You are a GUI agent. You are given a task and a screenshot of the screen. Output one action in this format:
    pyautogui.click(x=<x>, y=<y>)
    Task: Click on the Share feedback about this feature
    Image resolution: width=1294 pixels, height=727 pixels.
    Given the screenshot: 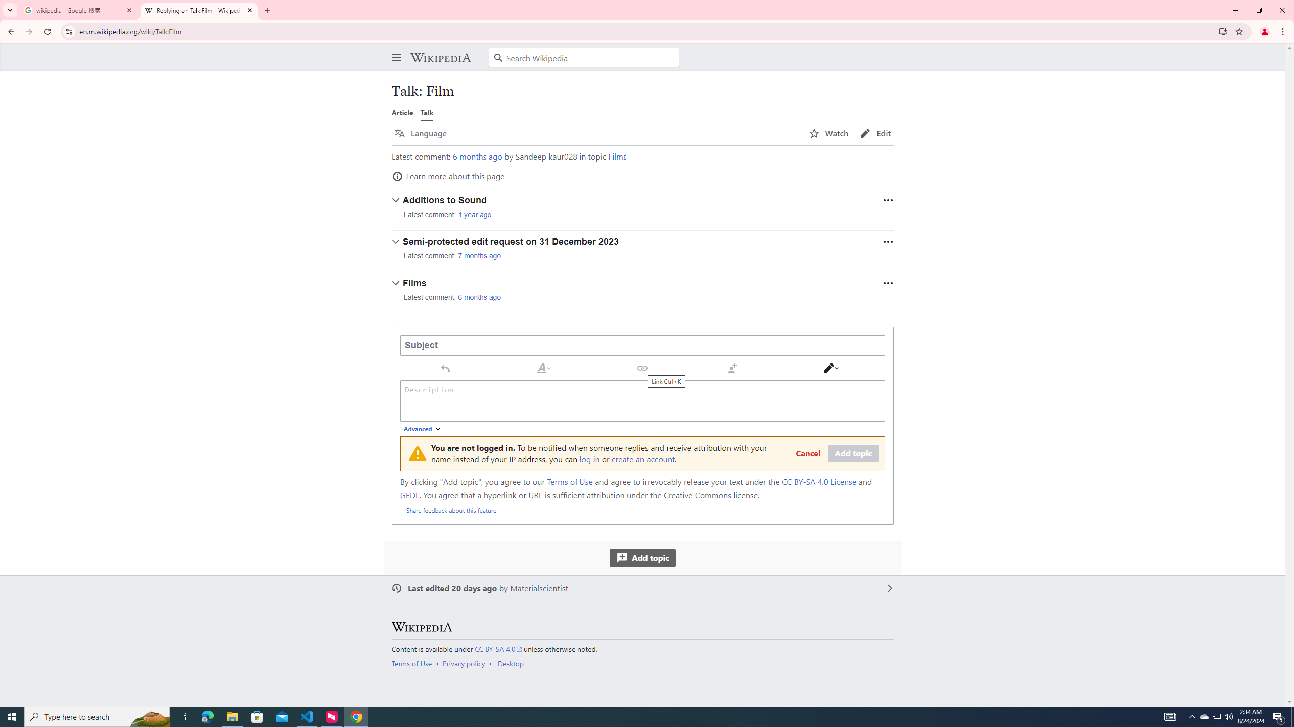 What is the action you would take?
    pyautogui.click(x=451, y=510)
    